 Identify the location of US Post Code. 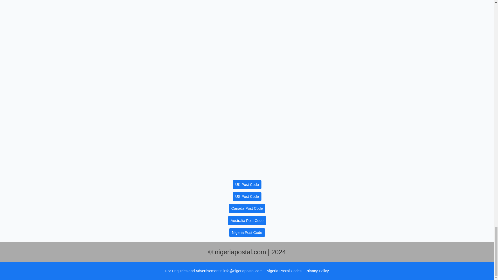
(247, 197).